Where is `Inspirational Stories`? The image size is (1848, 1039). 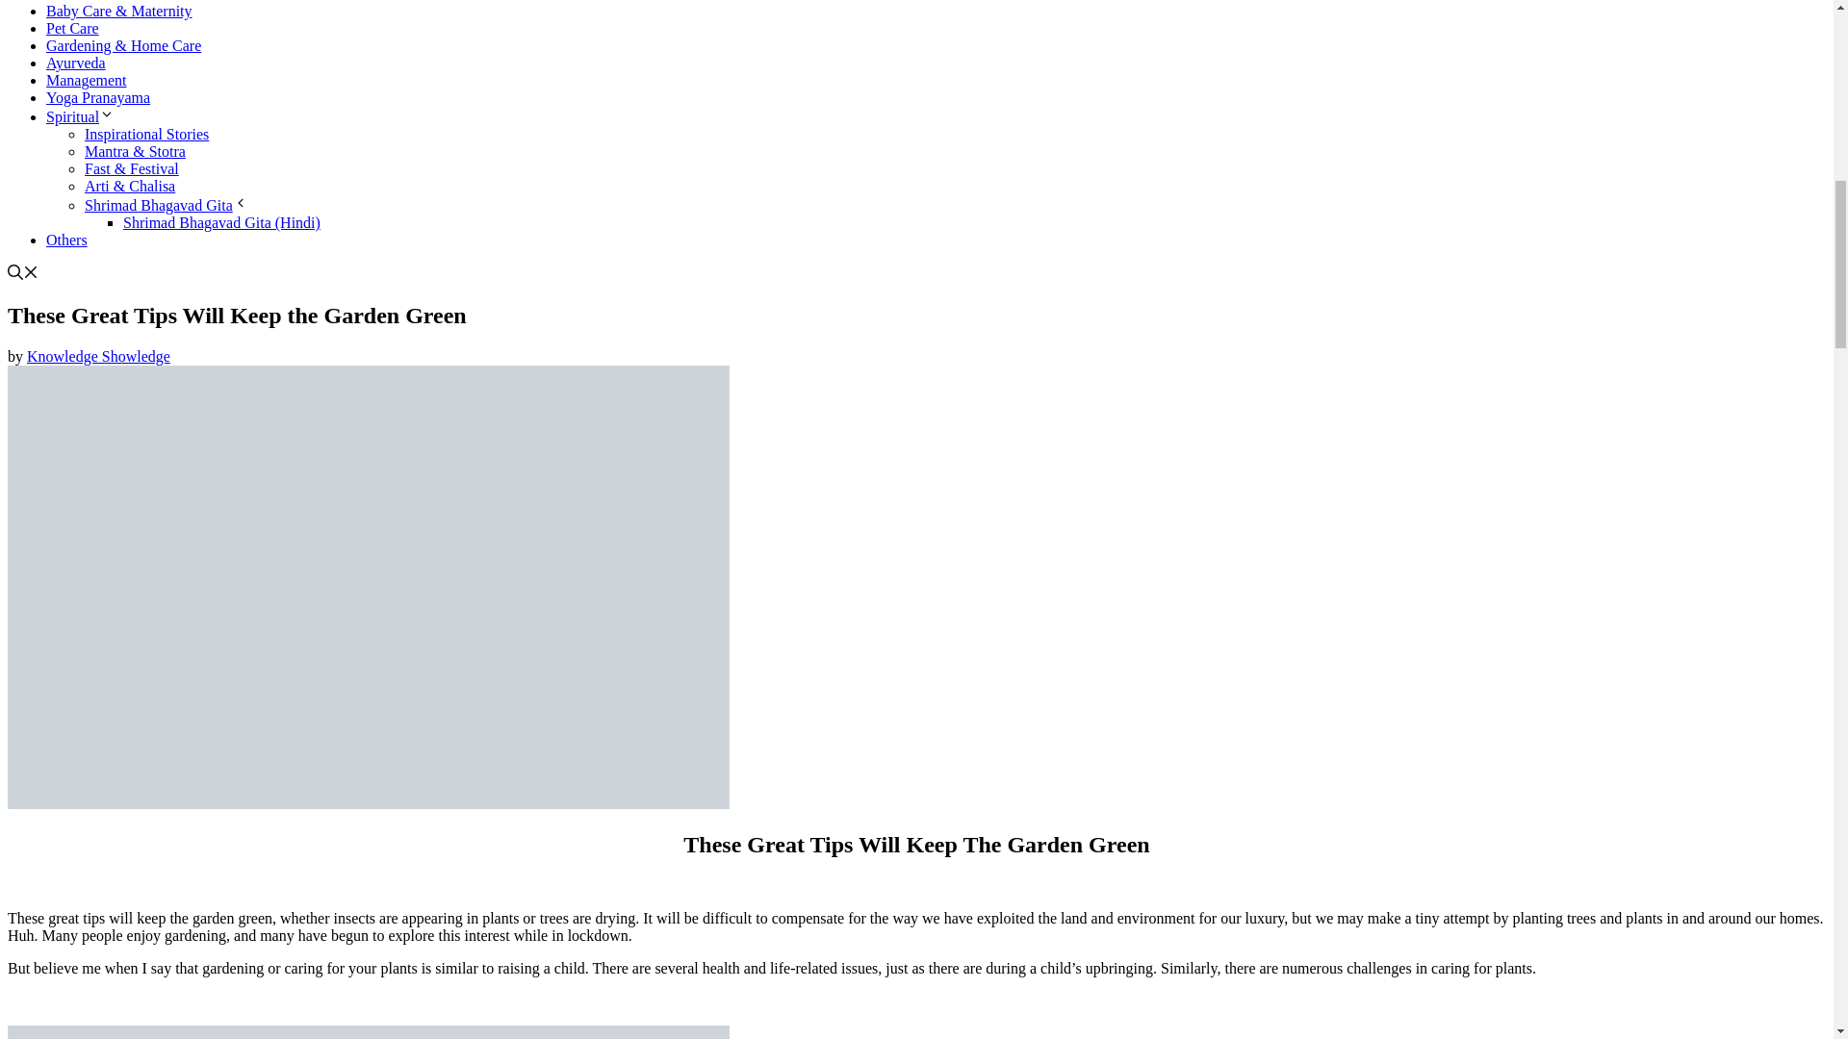 Inspirational Stories is located at coordinates (146, 133).